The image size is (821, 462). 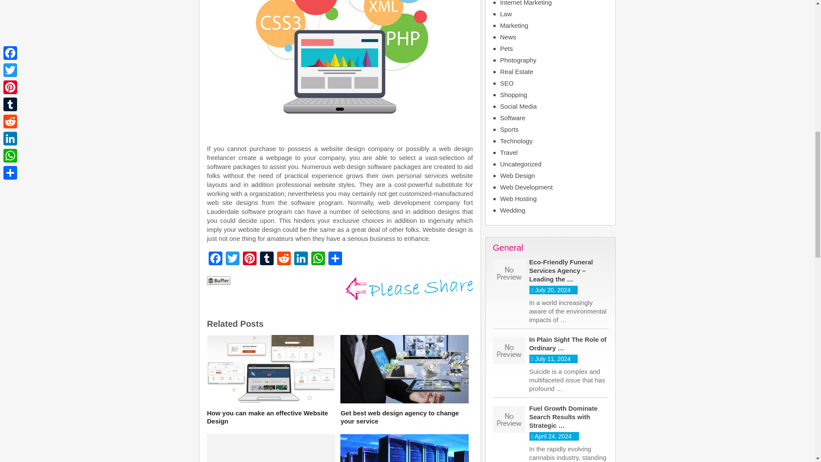 What do you see at coordinates (250, 259) in the screenshot?
I see `Pinterest` at bounding box center [250, 259].